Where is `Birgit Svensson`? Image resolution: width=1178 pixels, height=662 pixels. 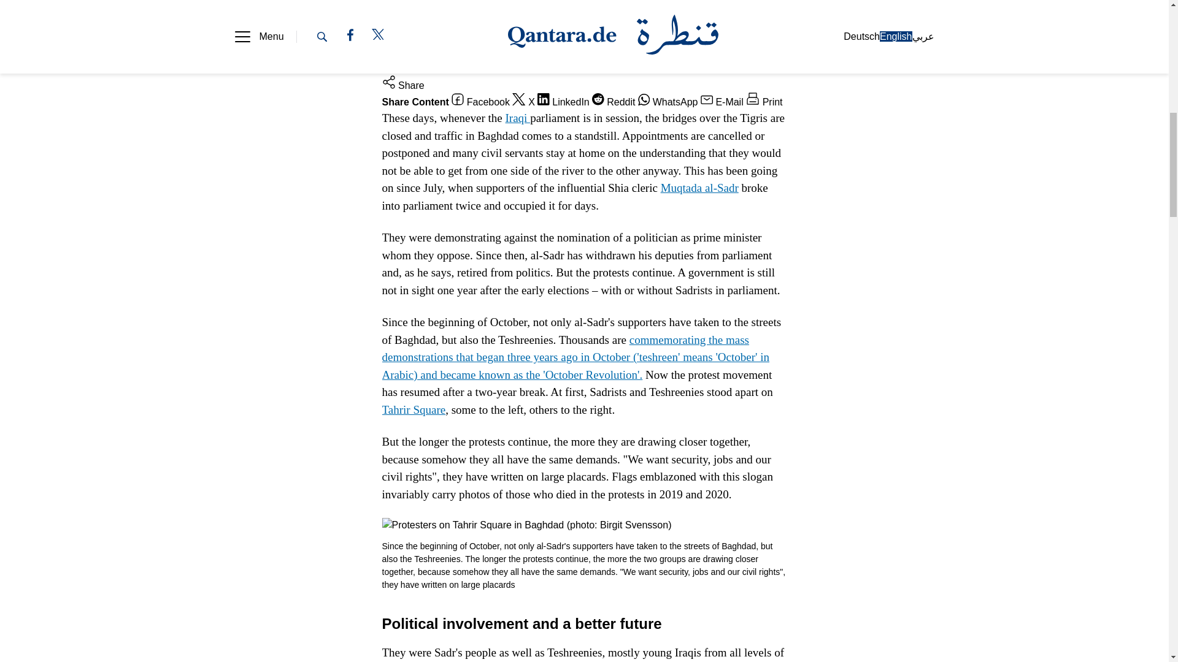
Birgit Svensson is located at coordinates (429, 50).